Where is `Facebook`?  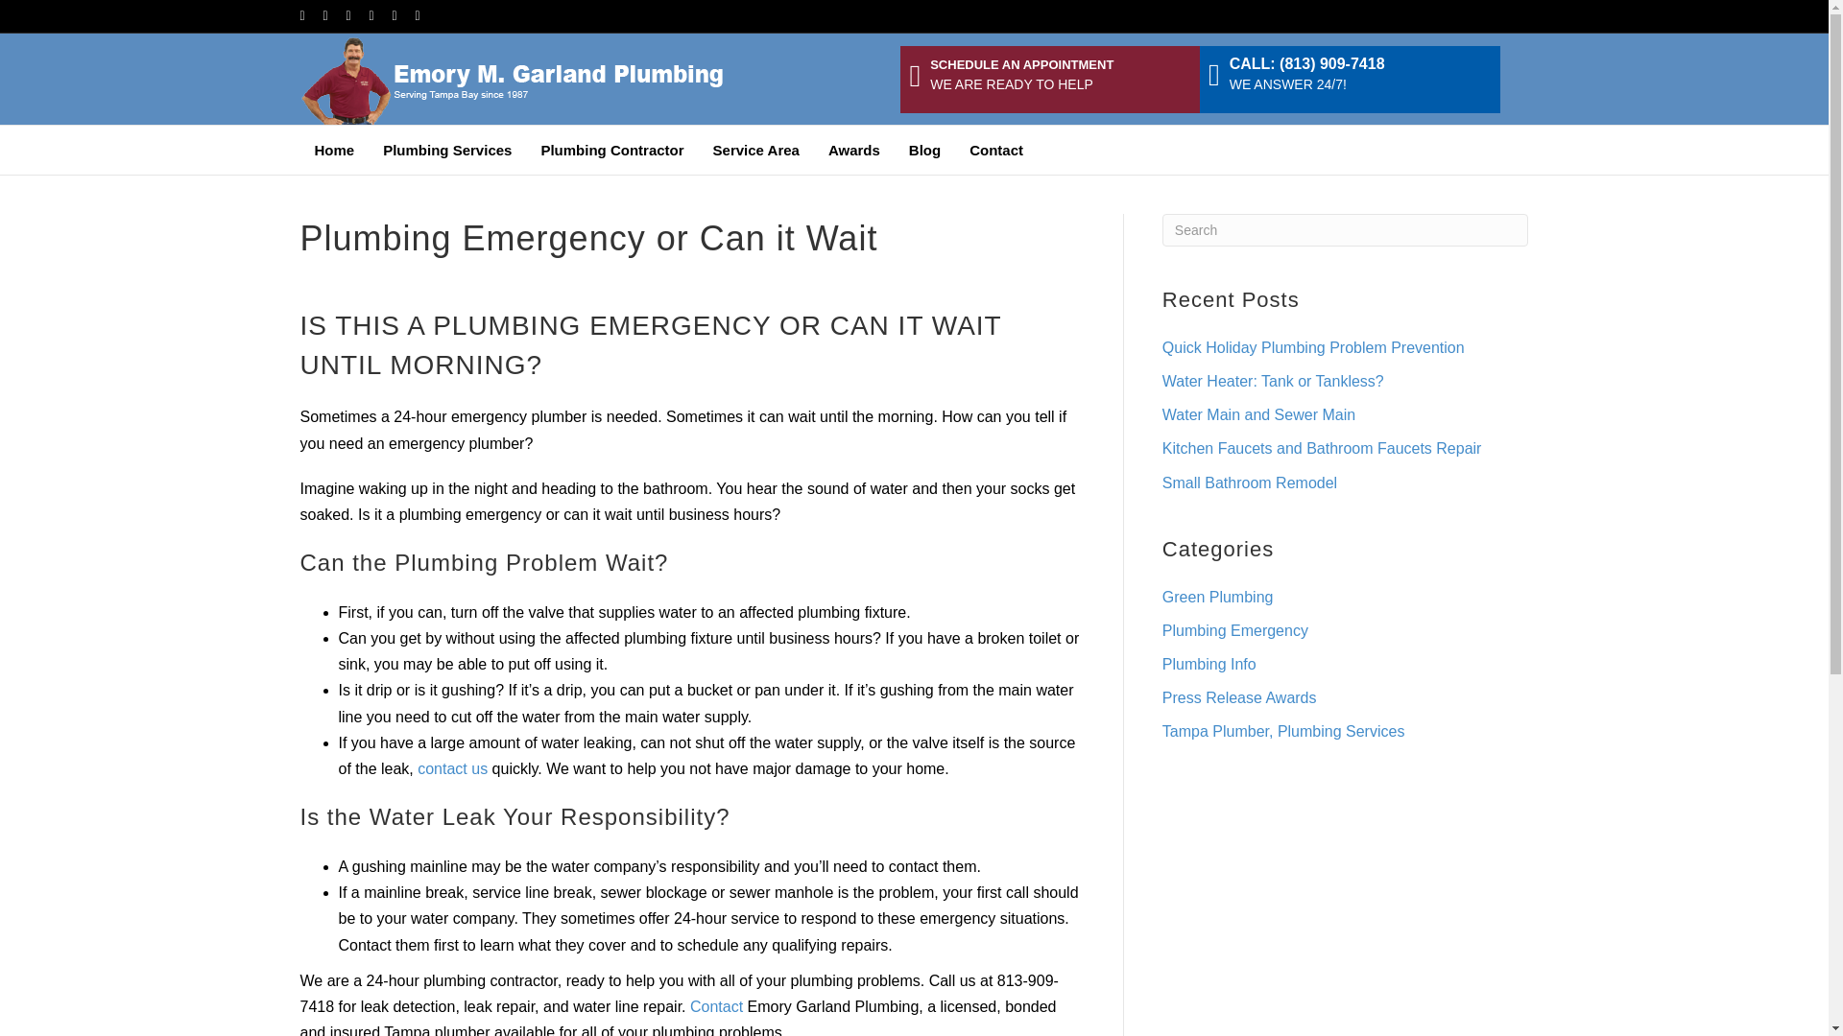
Facebook is located at coordinates (311, 14).